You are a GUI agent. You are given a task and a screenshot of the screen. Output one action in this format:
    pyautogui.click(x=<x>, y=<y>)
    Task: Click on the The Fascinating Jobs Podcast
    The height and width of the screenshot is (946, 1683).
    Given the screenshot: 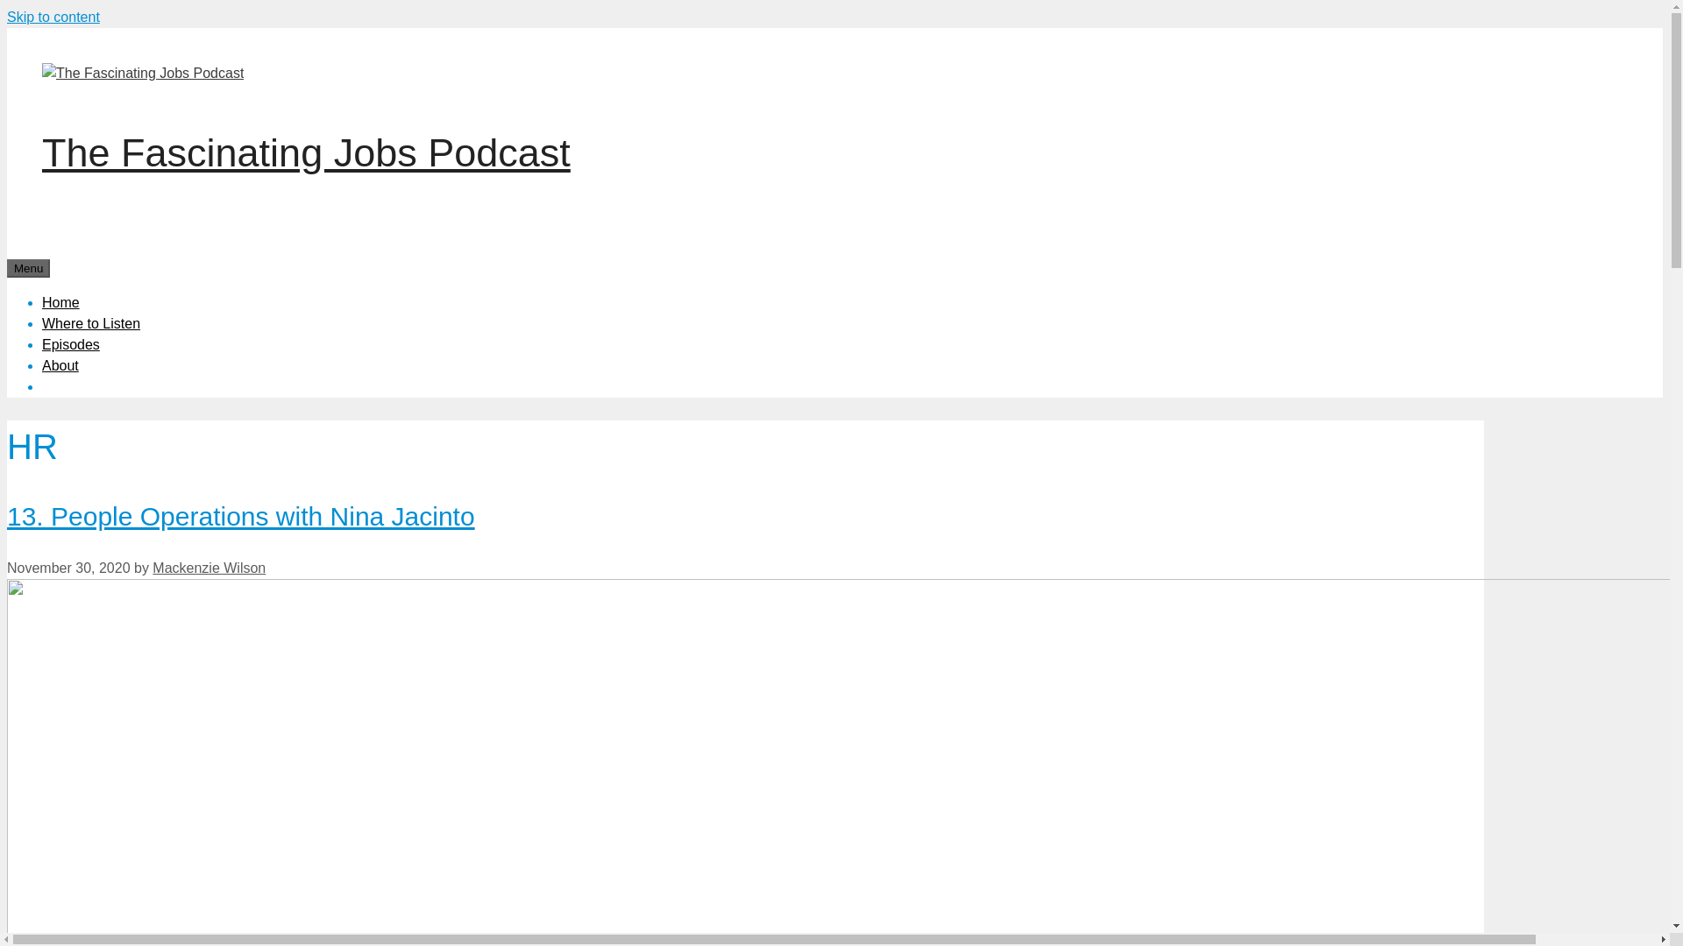 What is the action you would take?
    pyautogui.click(x=306, y=152)
    